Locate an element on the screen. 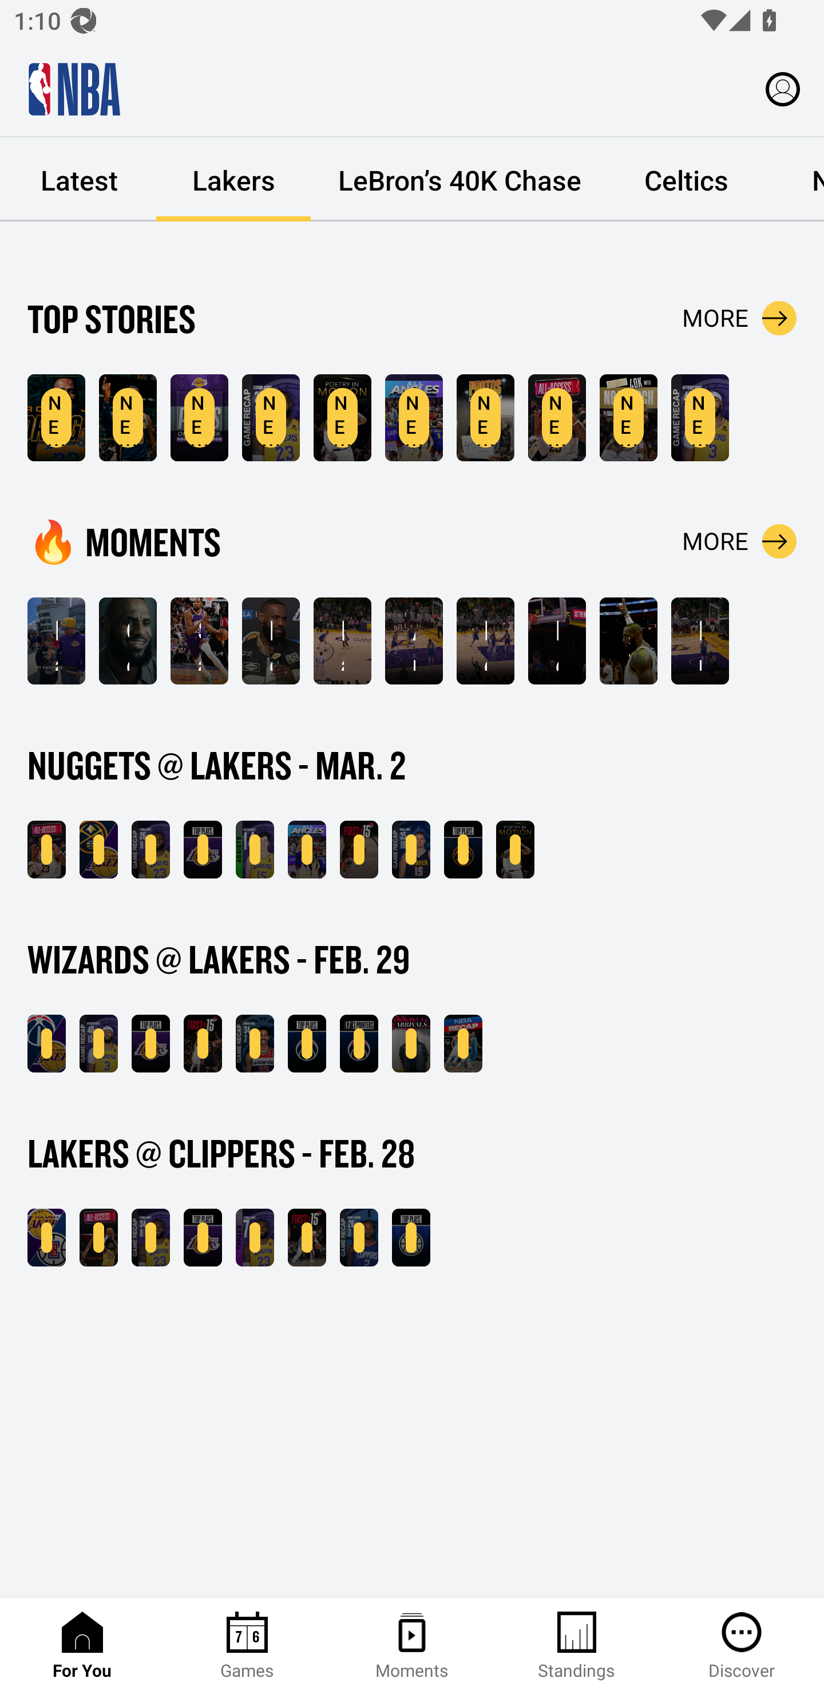  NEW Highlights From LeBron James' 26-Point Game is located at coordinates (271, 418).